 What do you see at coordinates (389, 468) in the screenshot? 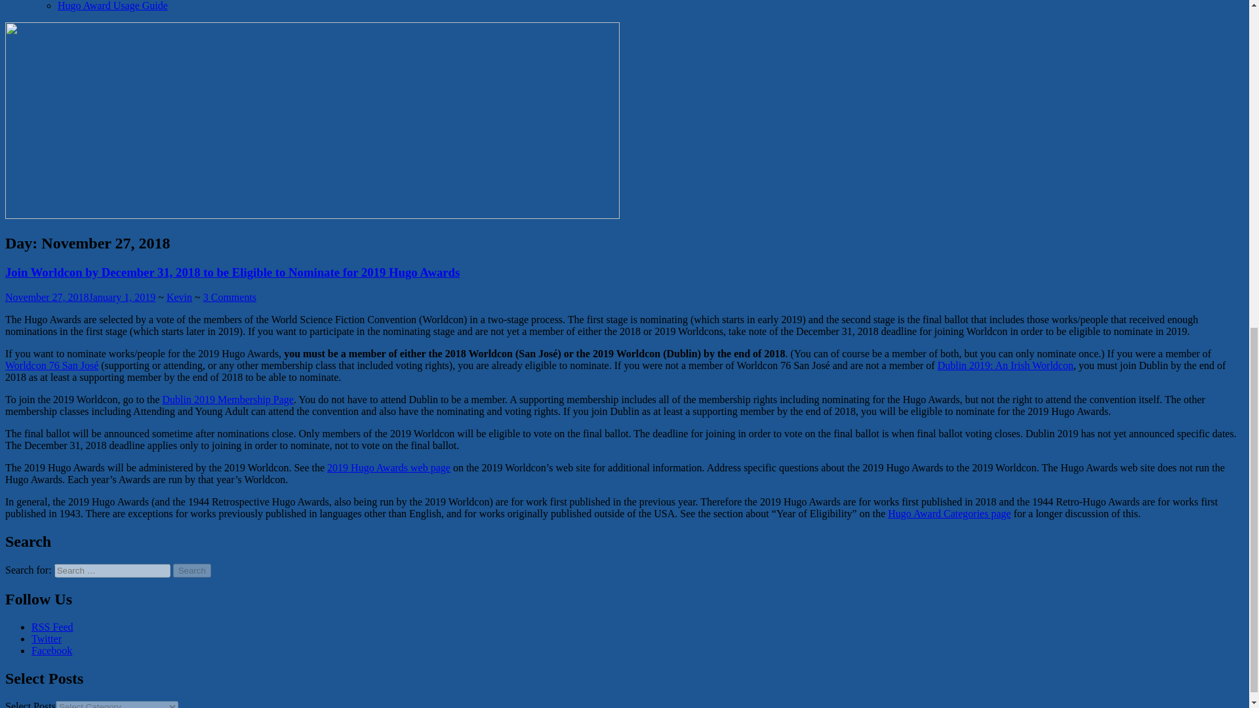
I see `2019 Hugo Awards web page` at bounding box center [389, 468].